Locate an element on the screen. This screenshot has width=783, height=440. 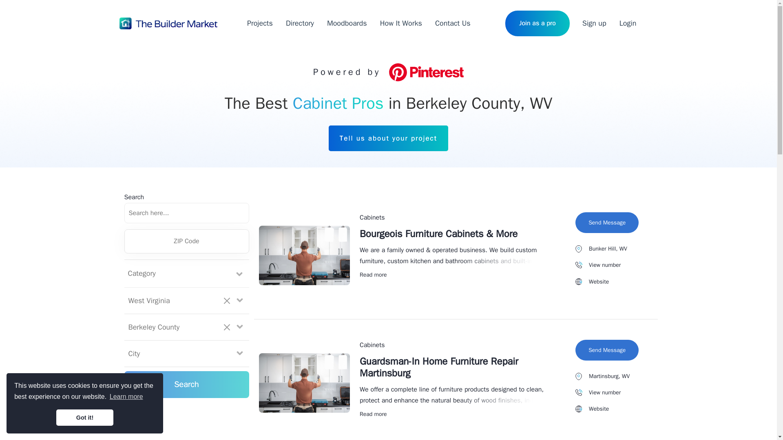
How It Works is located at coordinates (400, 24).